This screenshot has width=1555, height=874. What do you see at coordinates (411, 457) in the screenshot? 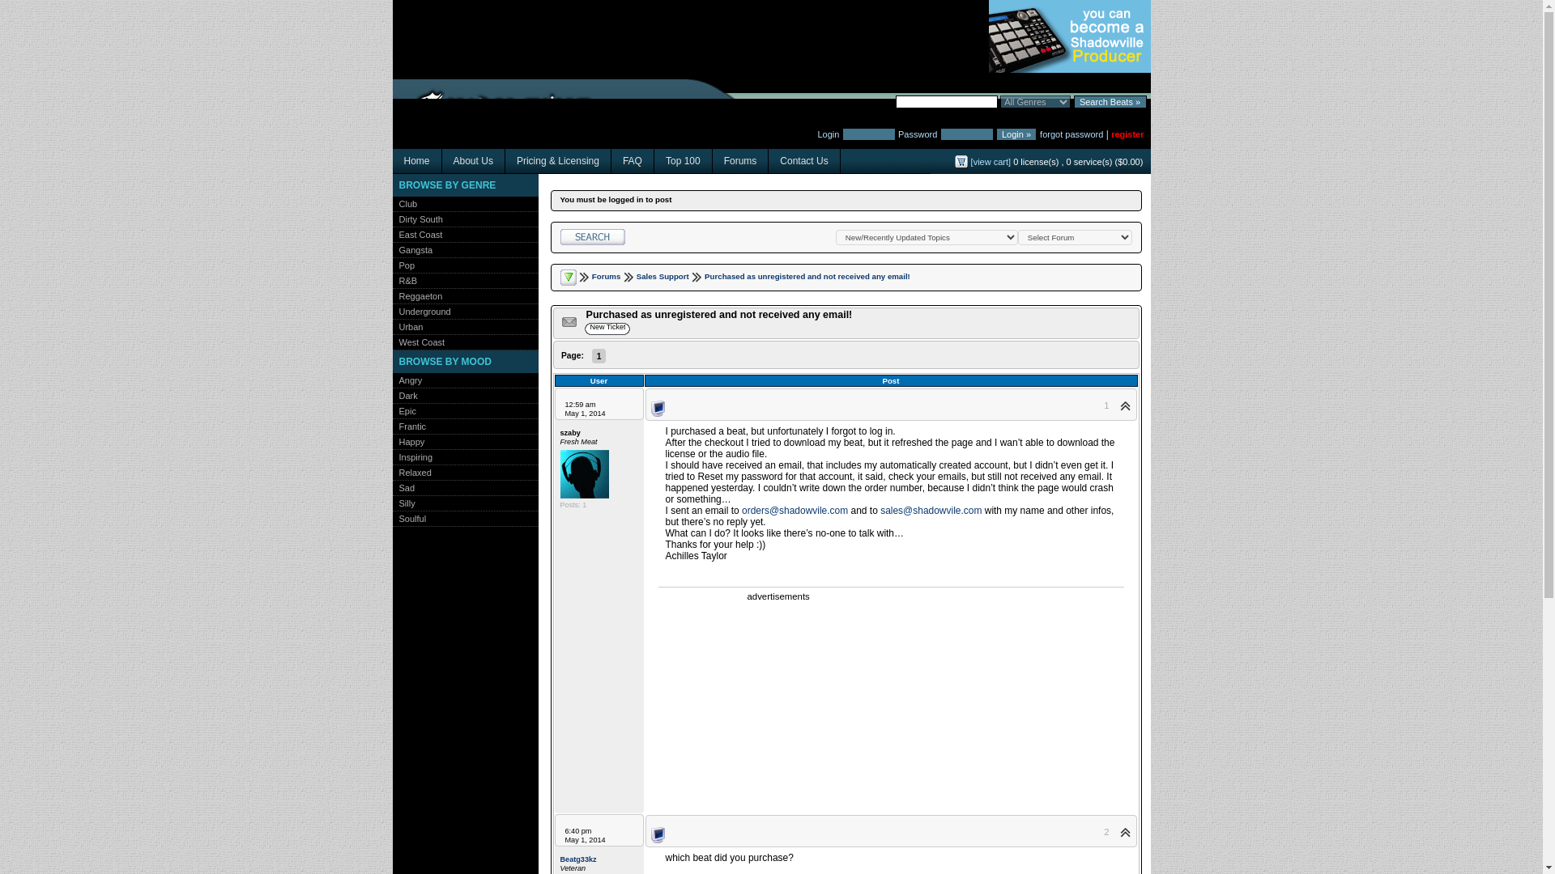
I see `Inspiring` at bounding box center [411, 457].